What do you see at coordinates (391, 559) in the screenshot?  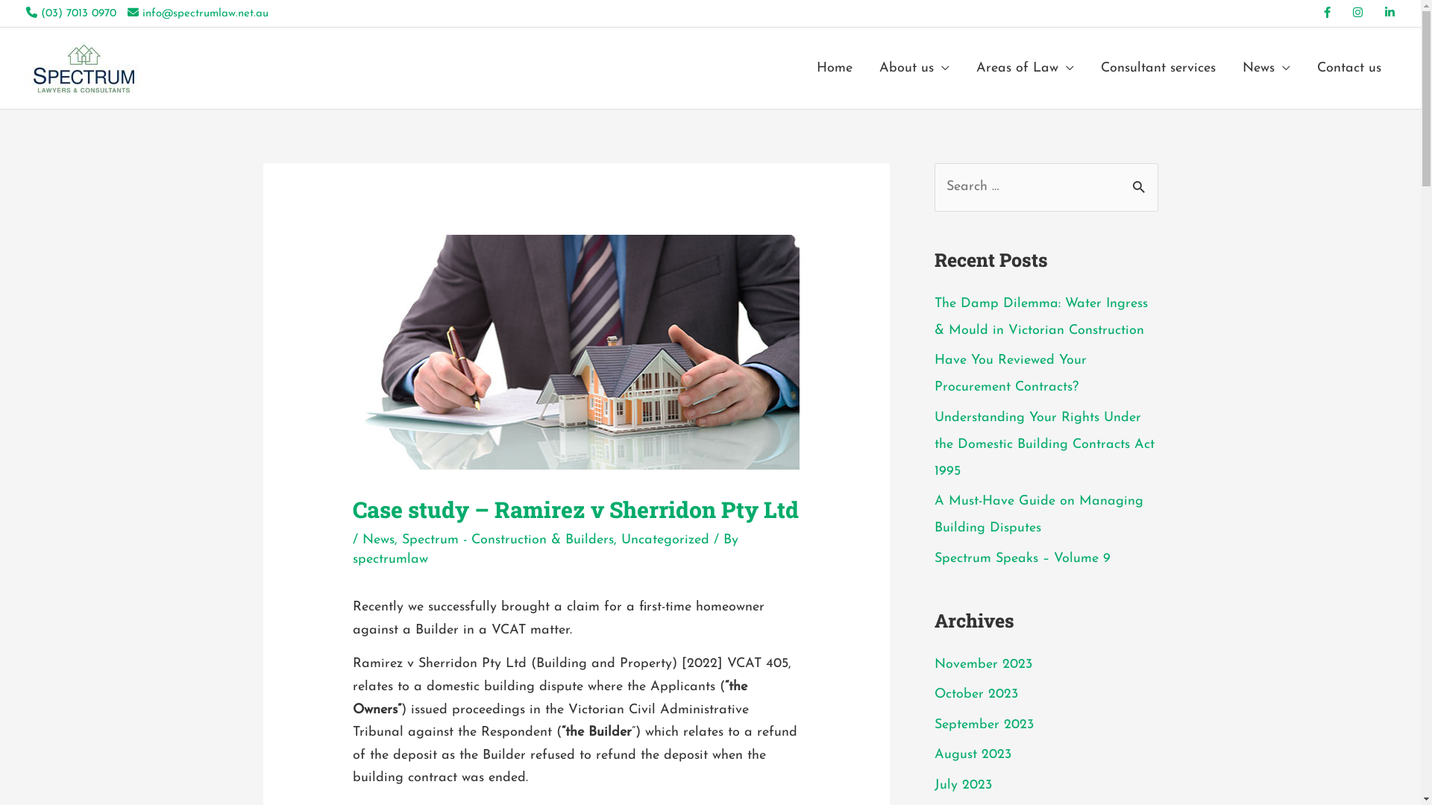 I see `spectrumlaw` at bounding box center [391, 559].